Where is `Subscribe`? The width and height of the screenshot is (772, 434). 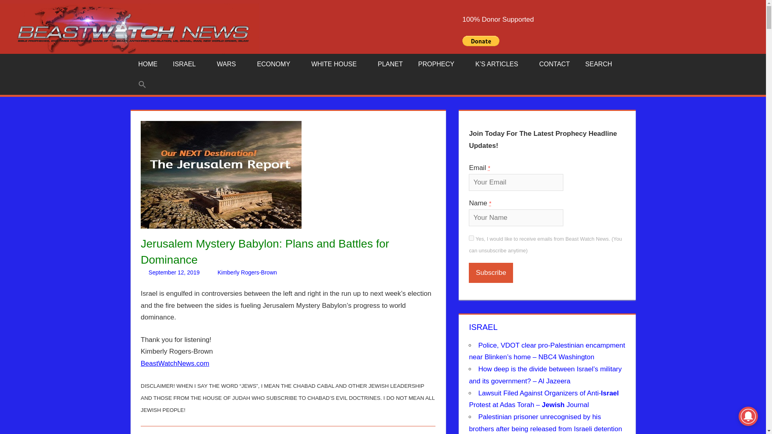
Subscribe is located at coordinates (491, 273).